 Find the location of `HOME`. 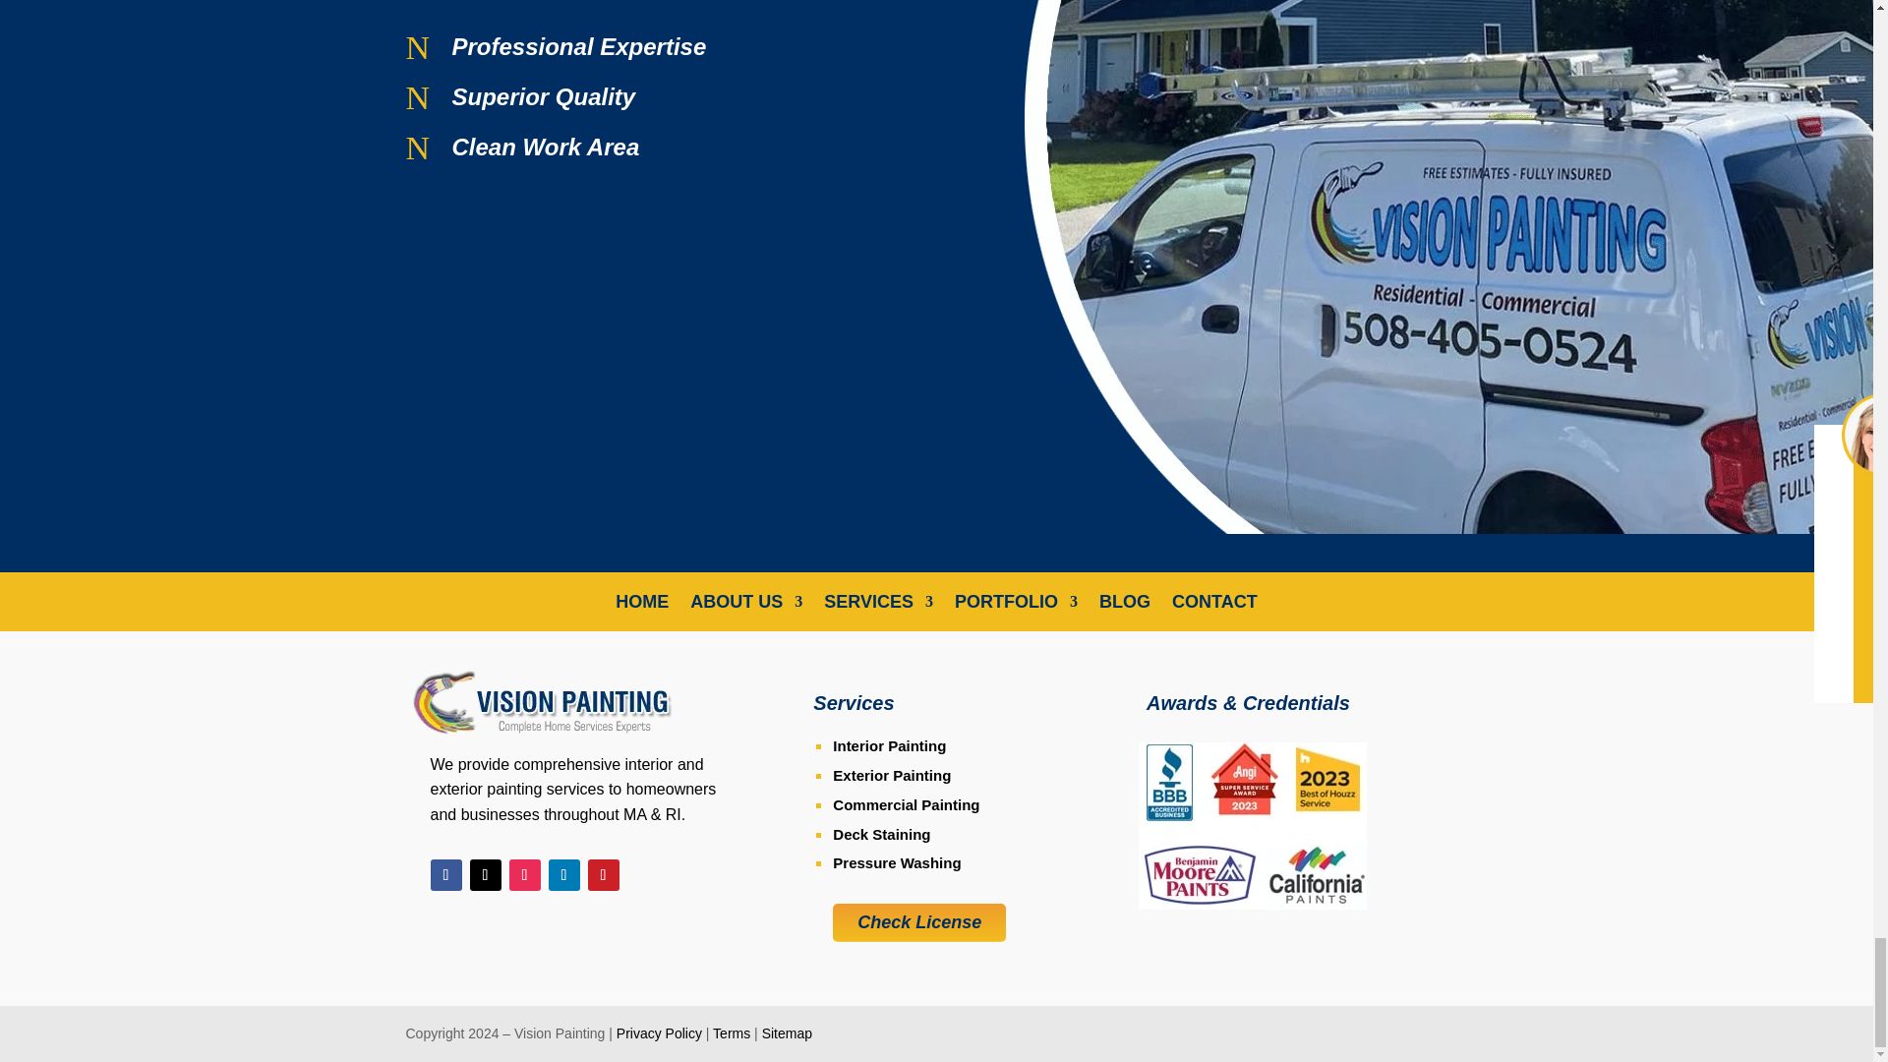

HOME is located at coordinates (641, 606).